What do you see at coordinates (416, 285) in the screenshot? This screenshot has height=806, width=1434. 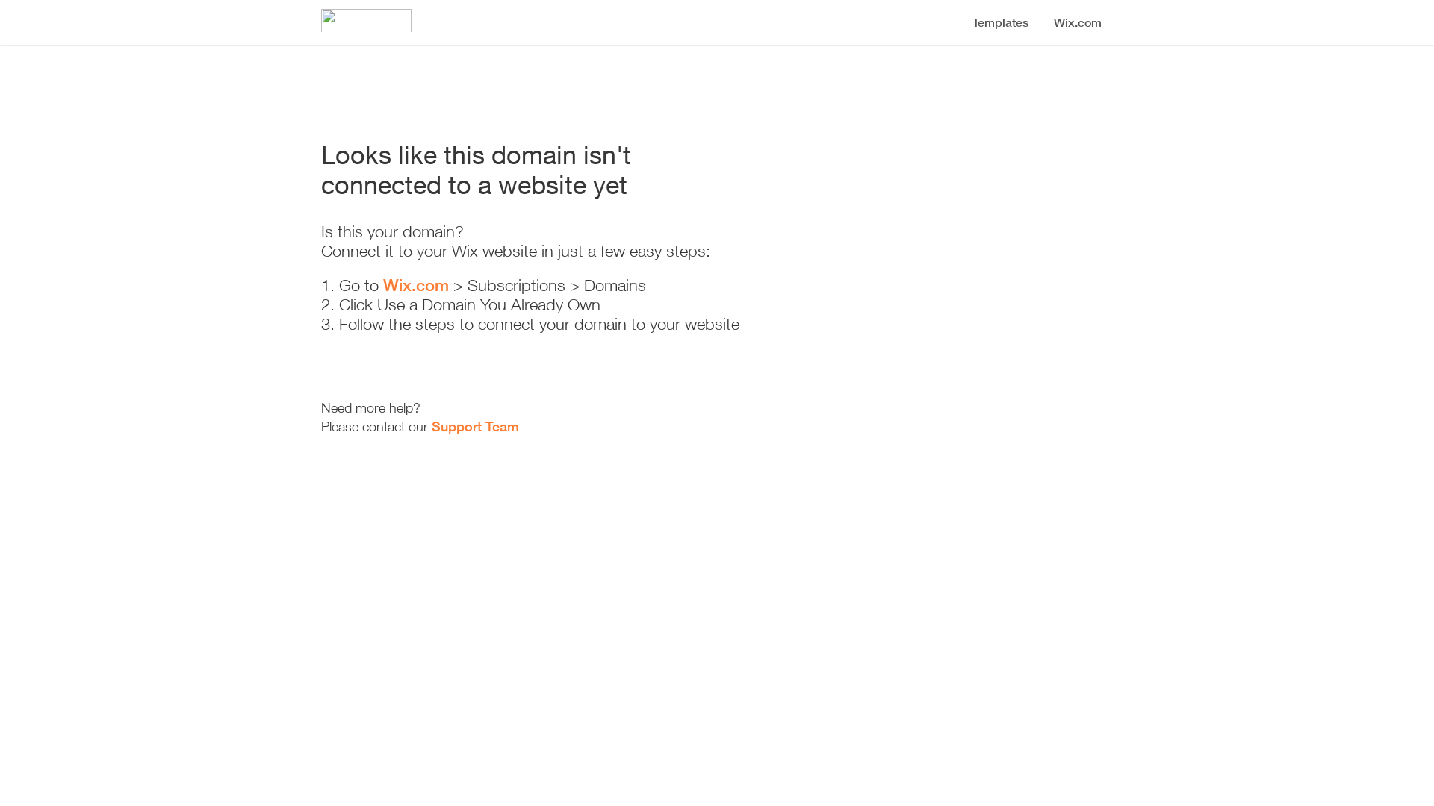 I see `Wix.com` at bounding box center [416, 285].